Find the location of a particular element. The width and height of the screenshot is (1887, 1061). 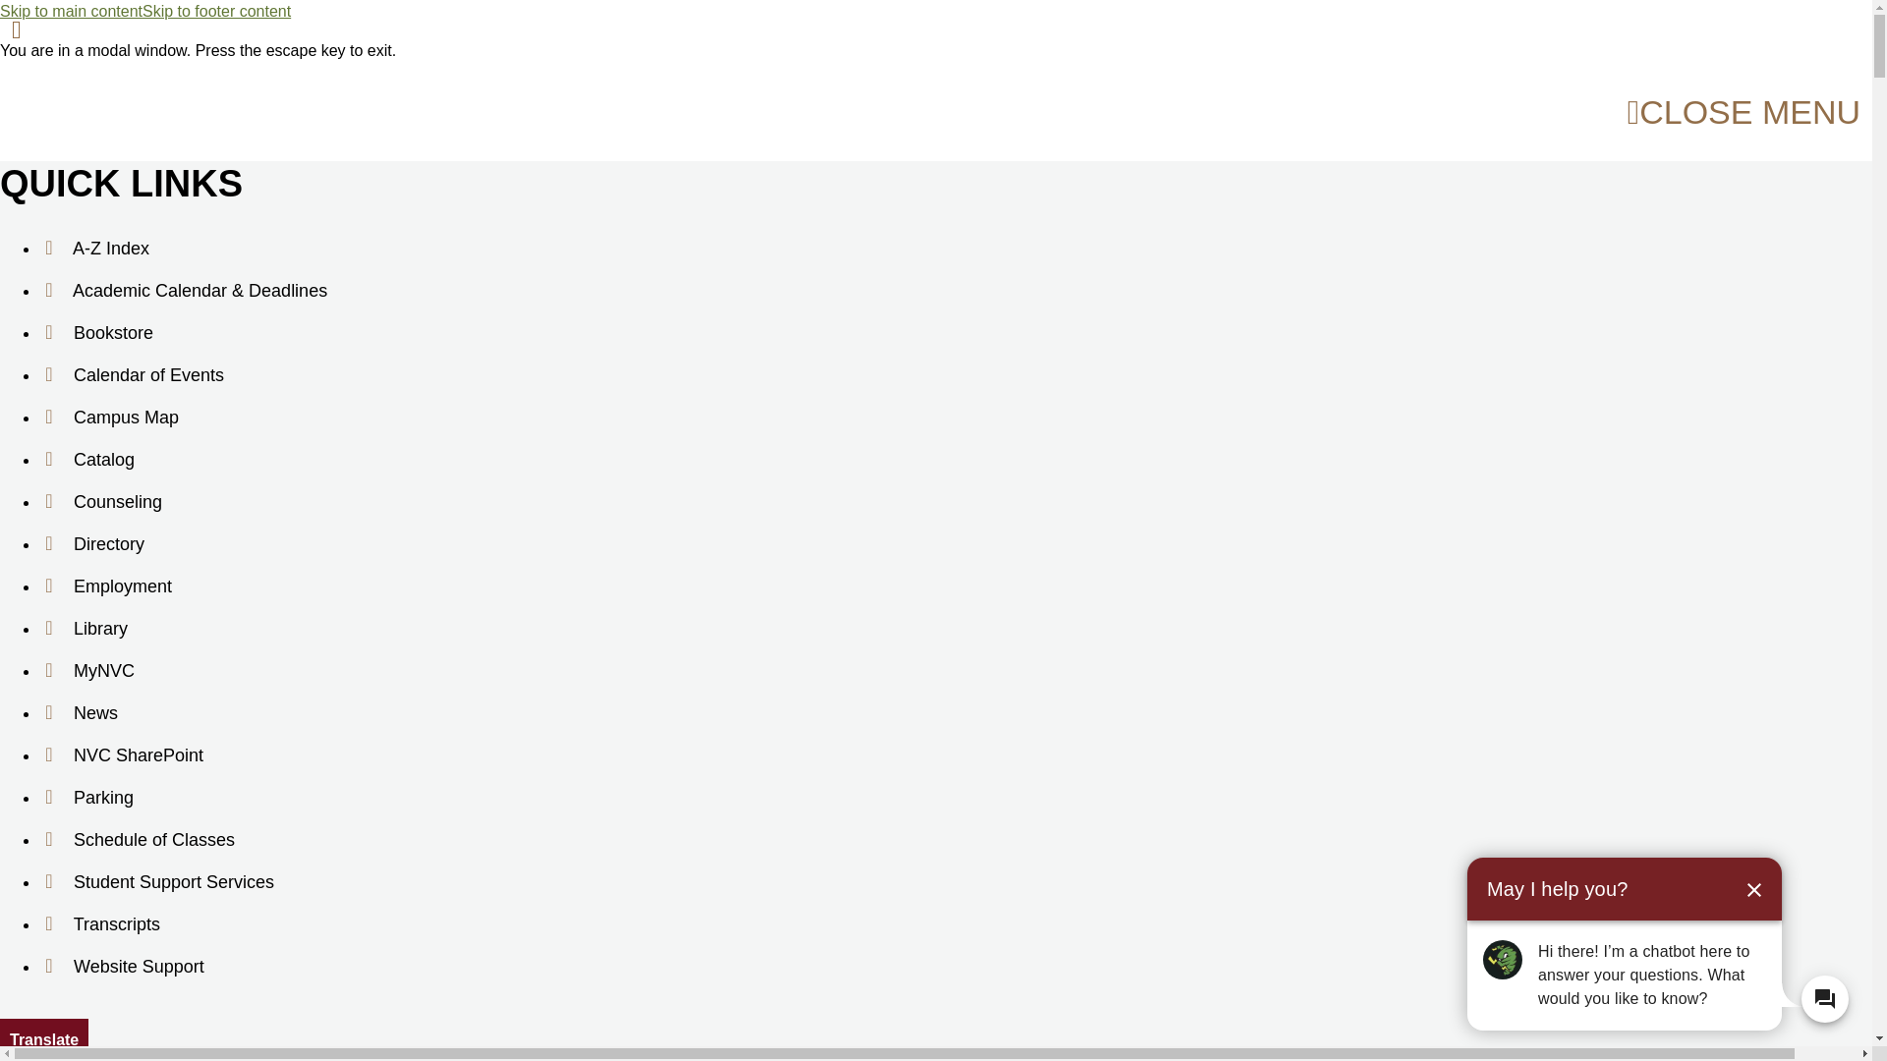

Student Support Services is located at coordinates (156, 881).